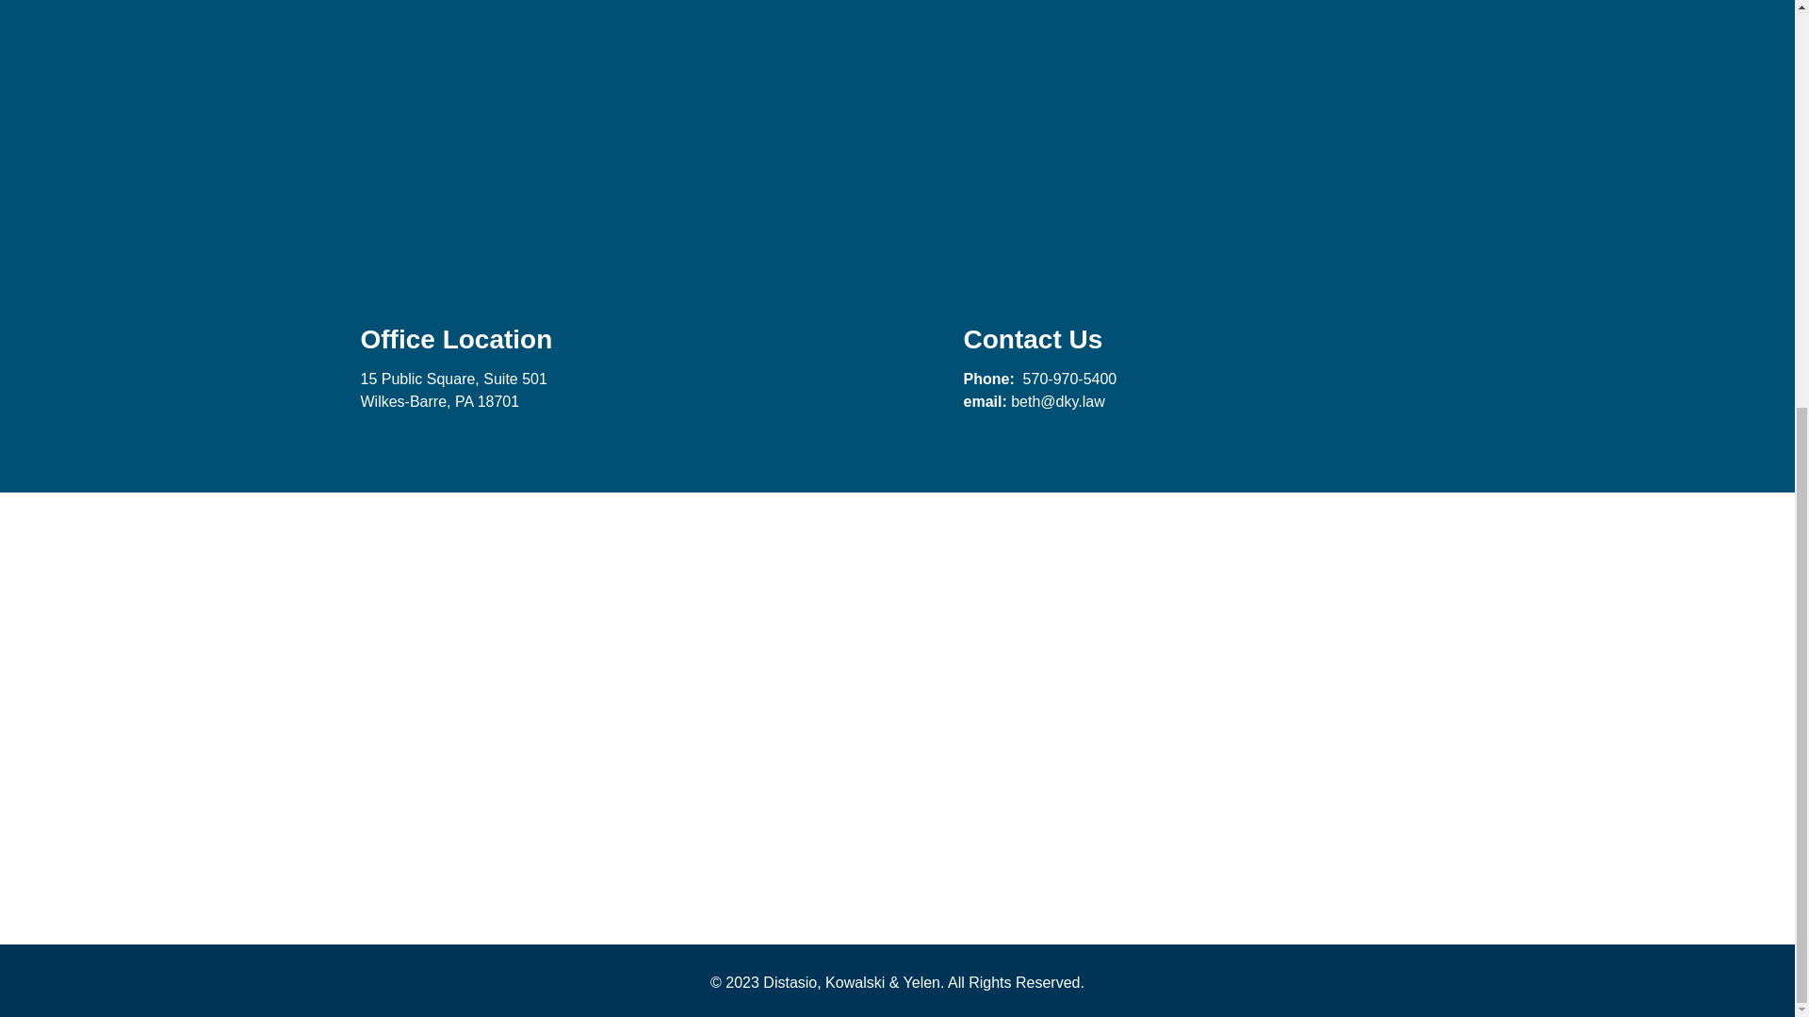  I want to click on logo-150x150, so click(656, 831).